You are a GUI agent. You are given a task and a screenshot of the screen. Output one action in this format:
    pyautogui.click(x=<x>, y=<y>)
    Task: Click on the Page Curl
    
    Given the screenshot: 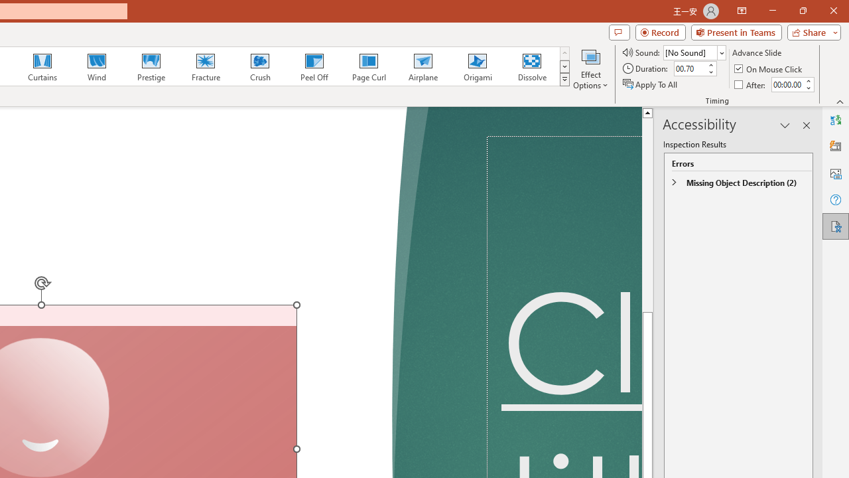 What is the action you would take?
    pyautogui.click(x=368, y=66)
    